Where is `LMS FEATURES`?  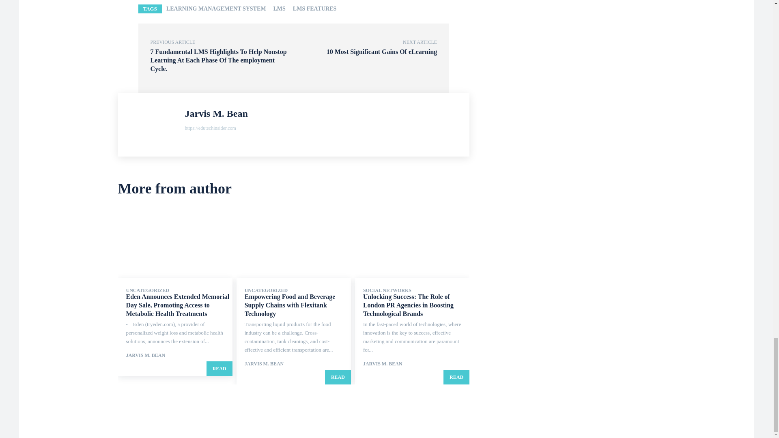 LMS FEATURES is located at coordinates (314, 9).